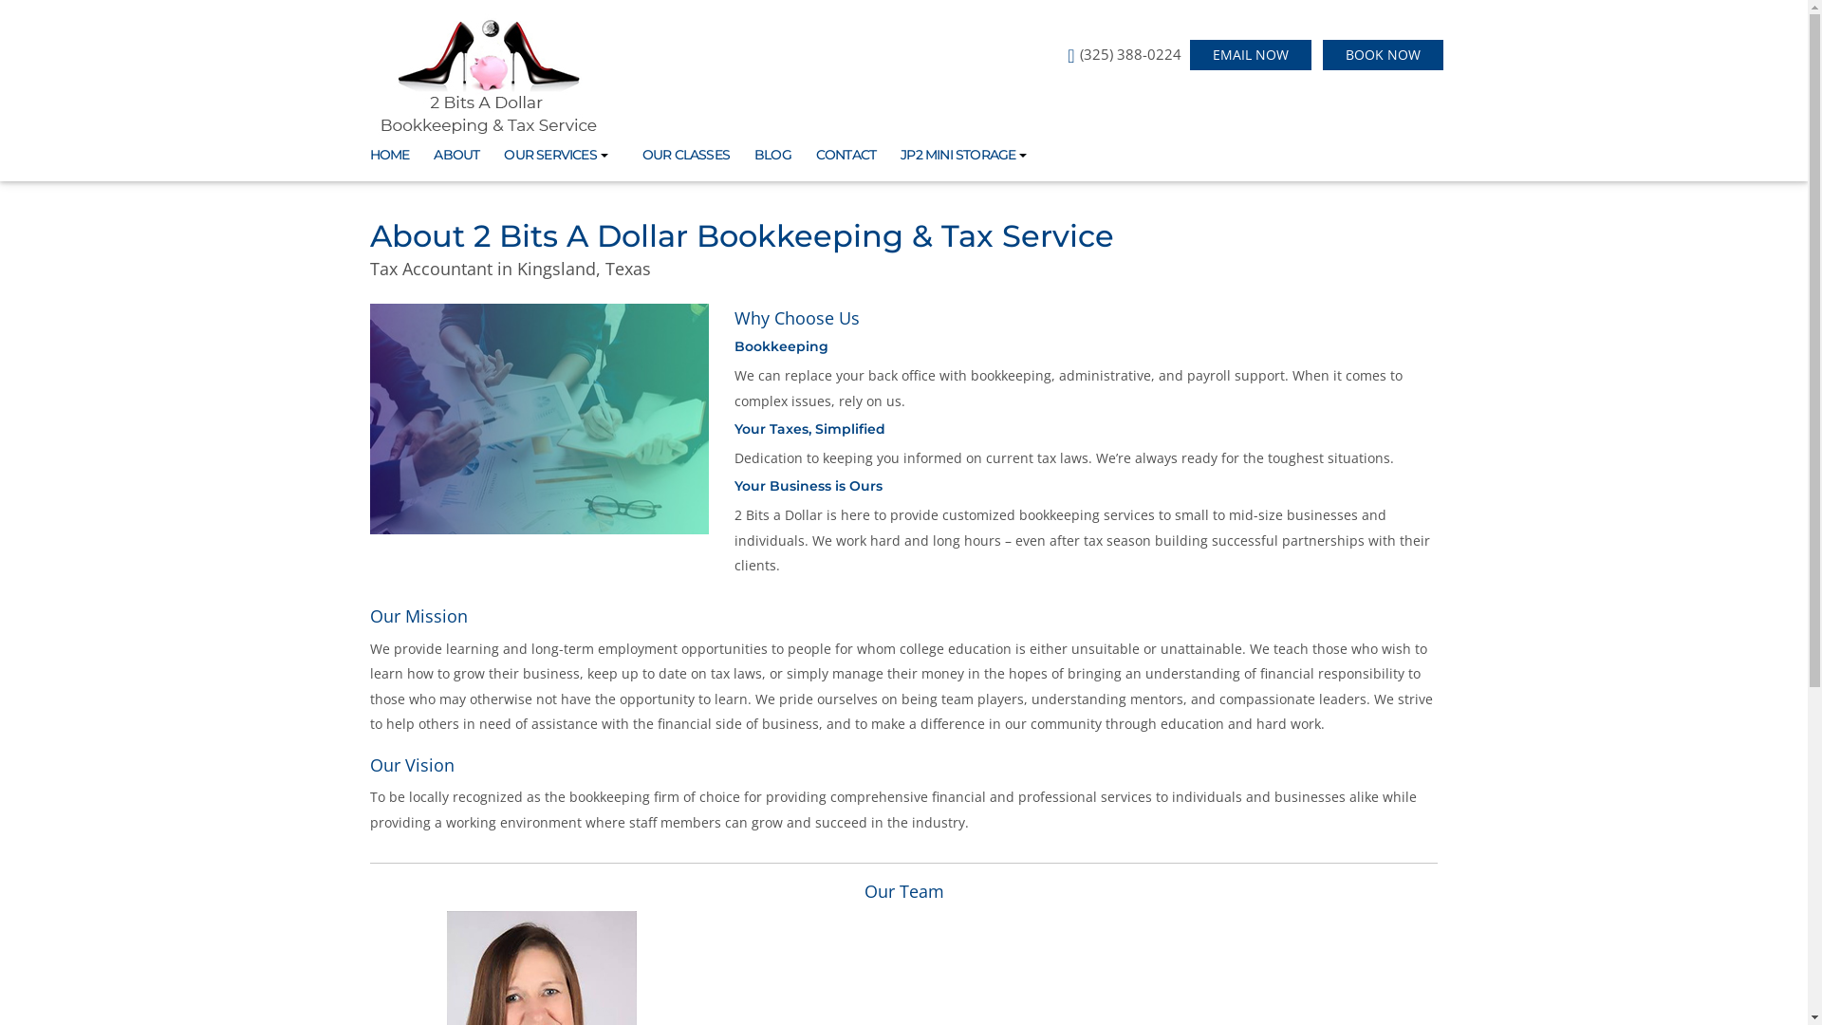 Image resolution: width=1822 pixels, height=1025 pixels. Describe the element at coordinates (968, 156) in the screenshot. I see `JP2 MINI STORAGE` at that location.